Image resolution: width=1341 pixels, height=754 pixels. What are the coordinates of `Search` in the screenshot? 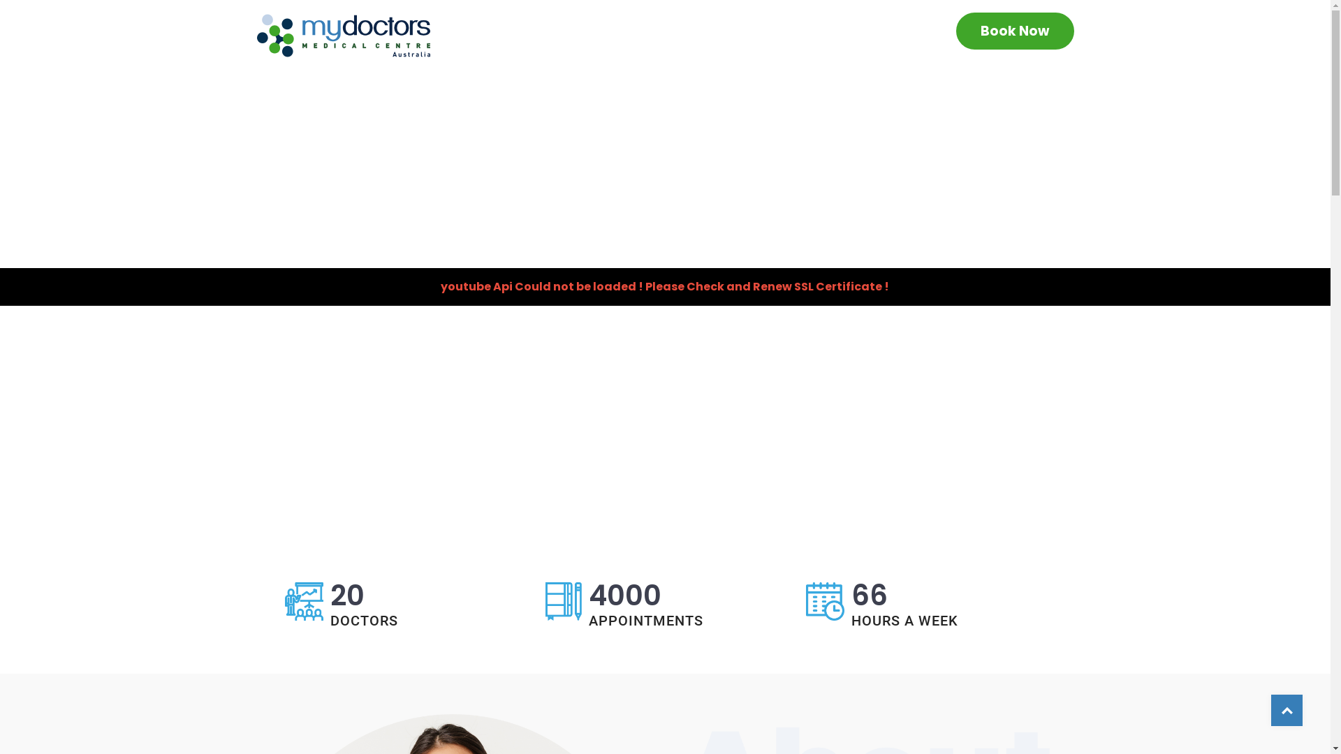 It's located at (94, 17).